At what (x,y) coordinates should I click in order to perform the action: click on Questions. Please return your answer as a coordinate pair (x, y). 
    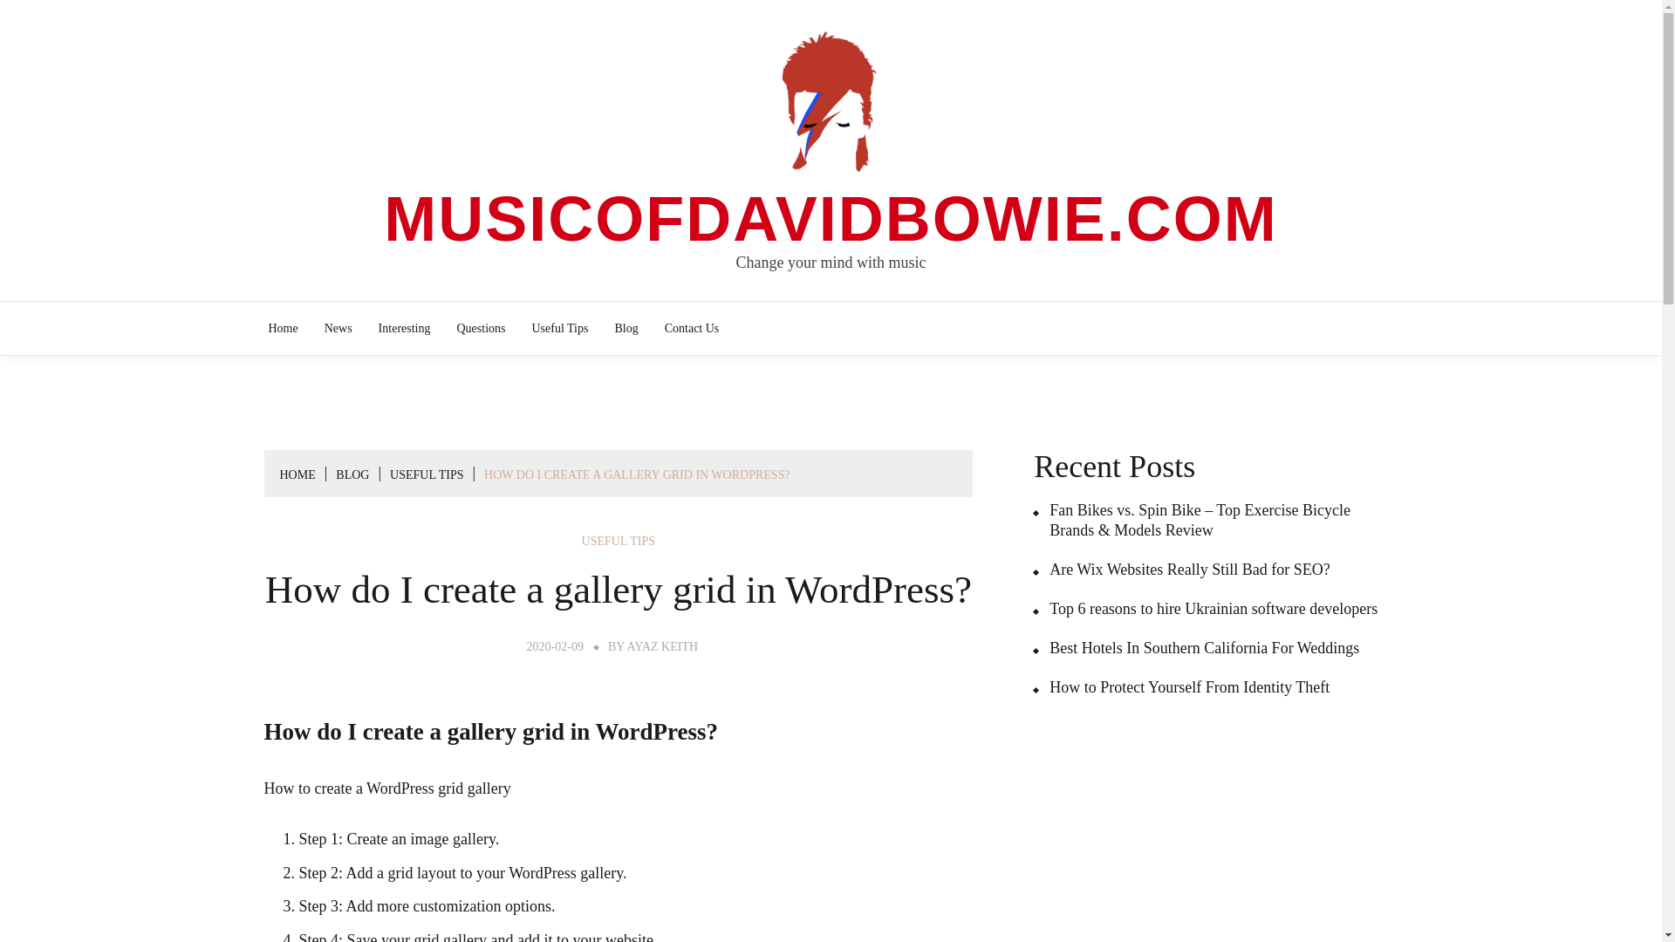
    Looking at the image, I should click on (480, 328).